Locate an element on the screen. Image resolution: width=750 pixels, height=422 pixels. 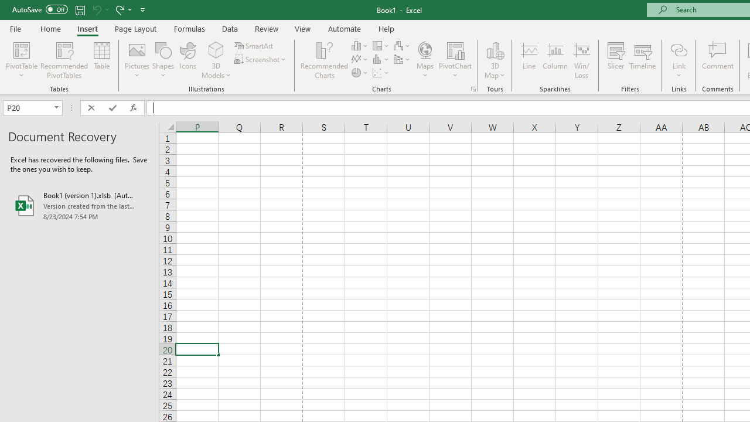
3D Map is located at coordinates (495, 60).